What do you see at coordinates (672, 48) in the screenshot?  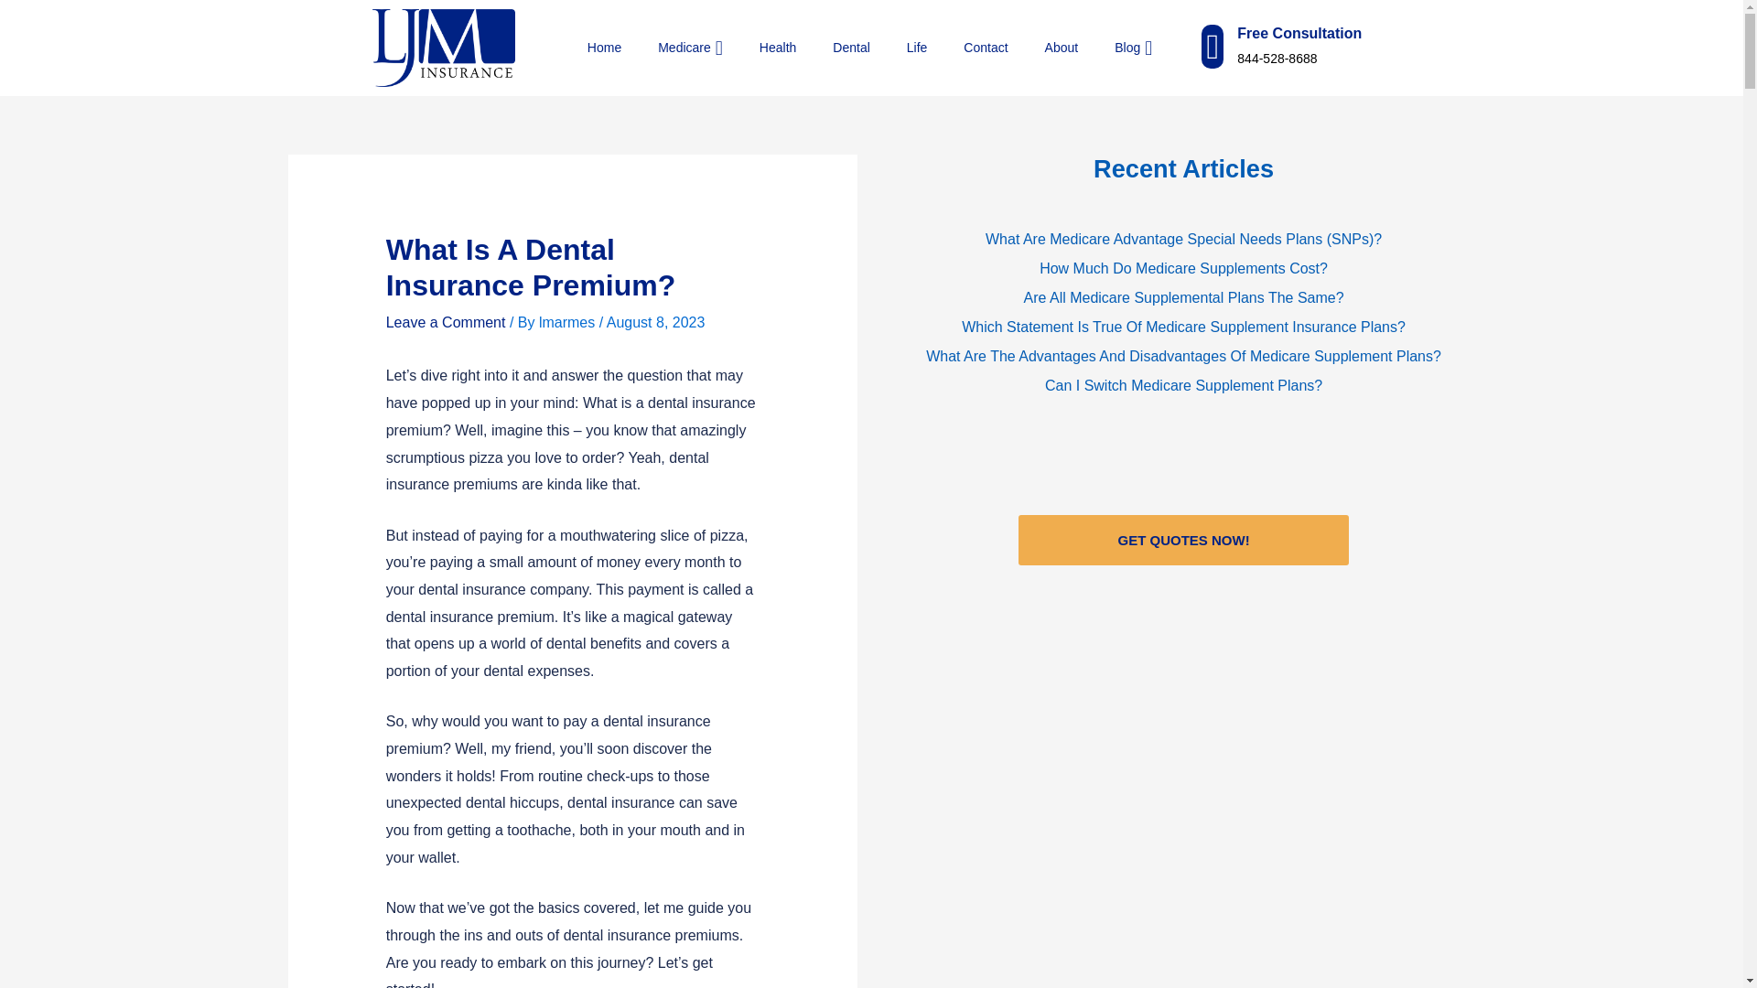 I see `Medicare` at bounding box center [672, 48].